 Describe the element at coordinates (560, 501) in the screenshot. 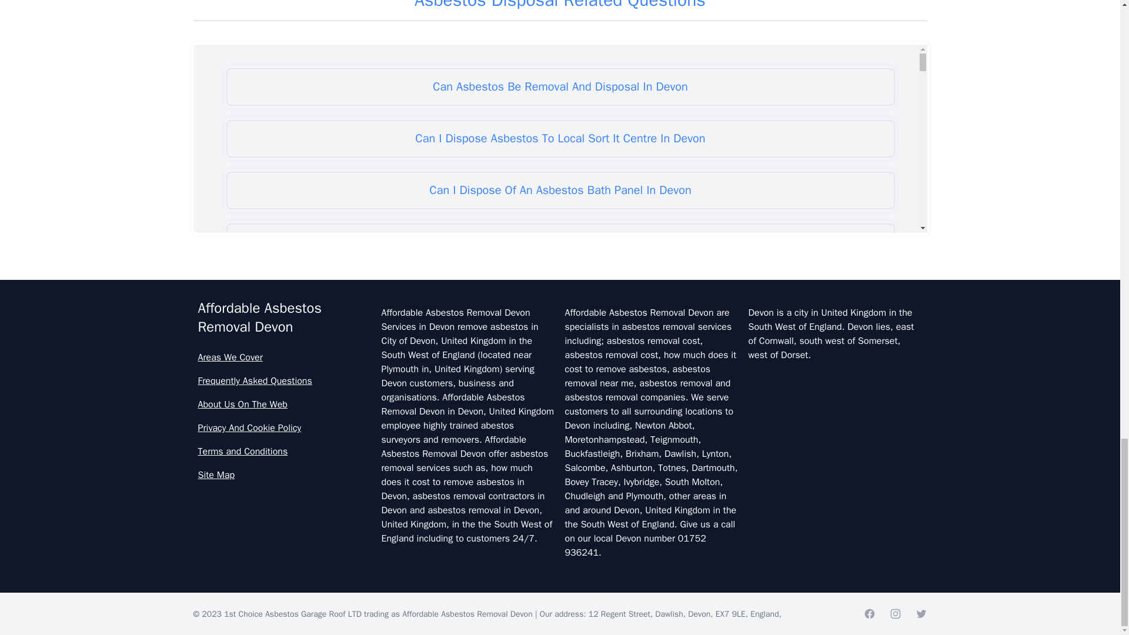

I see `Can You Dispose Of Asbestos At The Tip In Devon` at that location.